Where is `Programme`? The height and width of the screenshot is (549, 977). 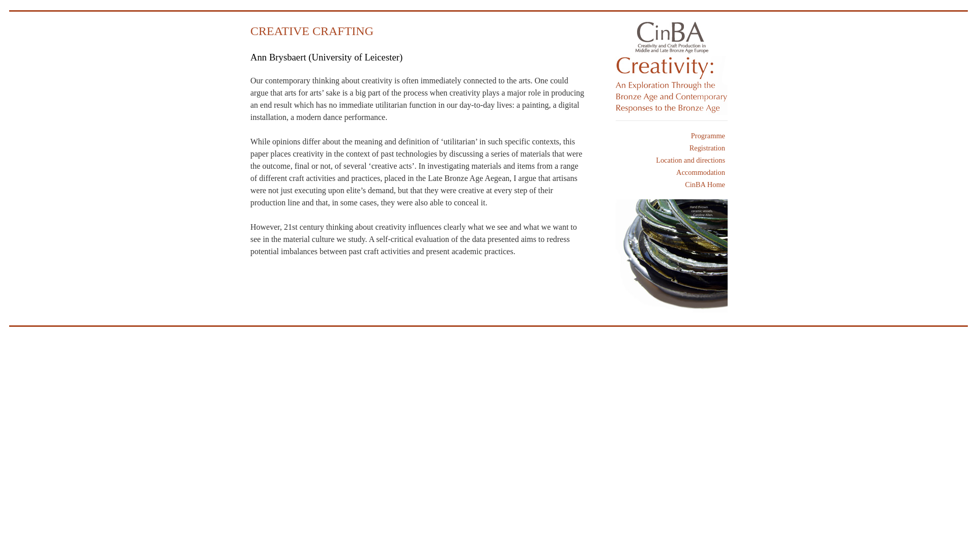
Programme is located at coordinates (672, 135).